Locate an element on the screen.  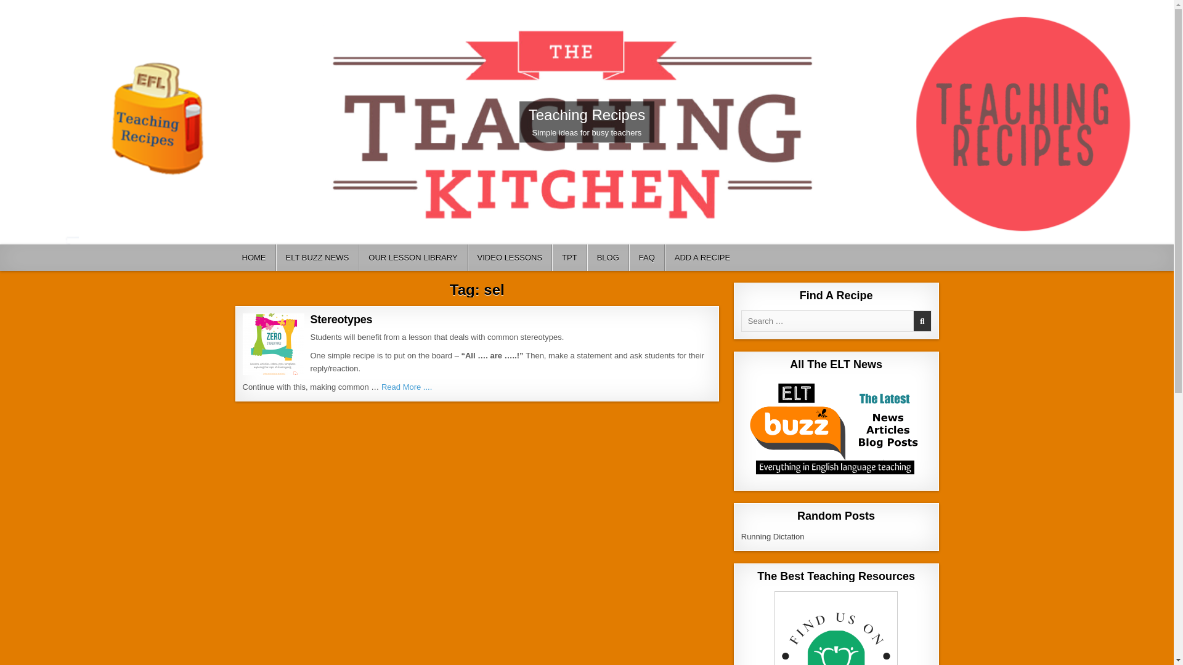
Permanent Link to Stereotypes is located at coordinates (273, 344).